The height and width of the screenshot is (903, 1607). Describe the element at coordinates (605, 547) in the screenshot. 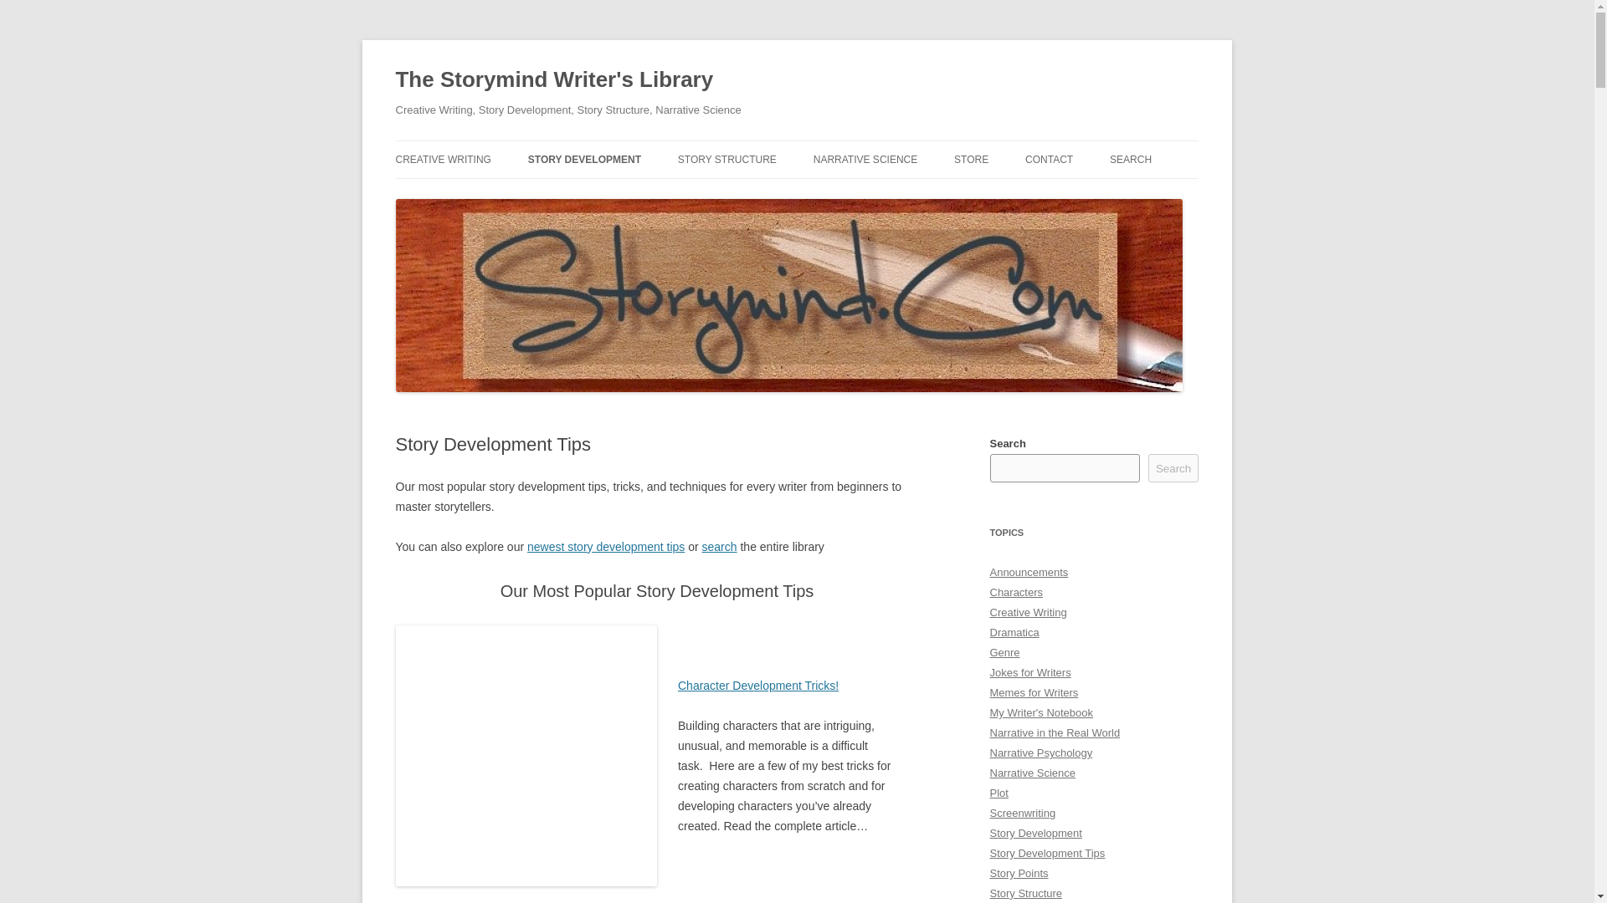

I see `newest story development tips` at that location.